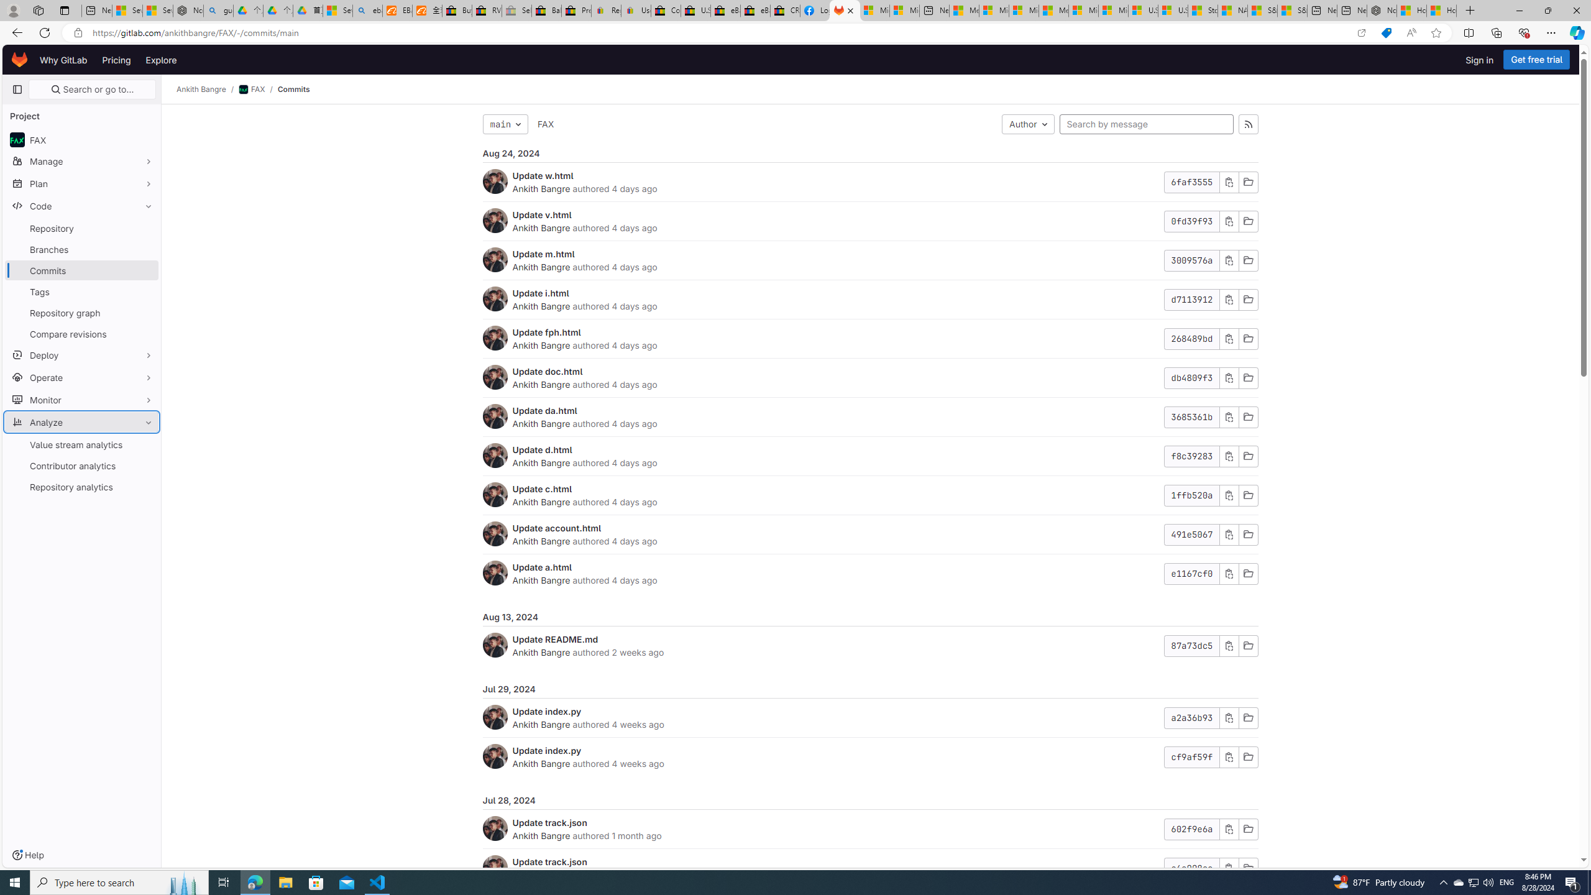 This screenshot has width=1591, height=895. I want to click on Update track.jsonAnkith Bangre authored 1 month agoc6a008ac, so click(870, 868).